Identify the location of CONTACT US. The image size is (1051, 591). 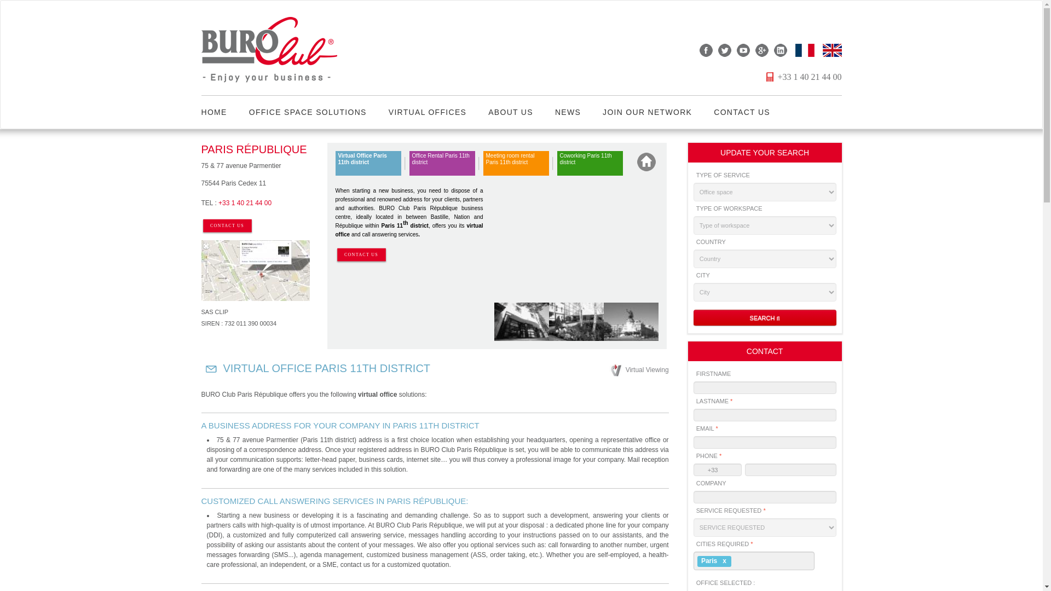
(227, 226).